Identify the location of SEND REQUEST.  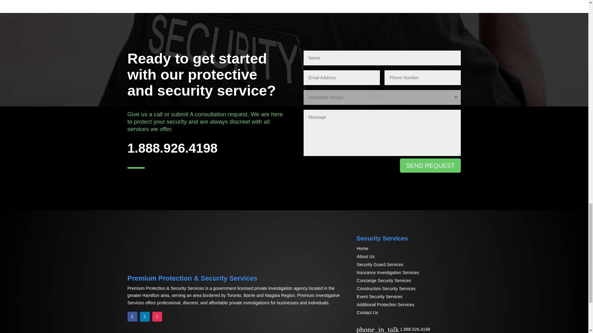
(431, 166).